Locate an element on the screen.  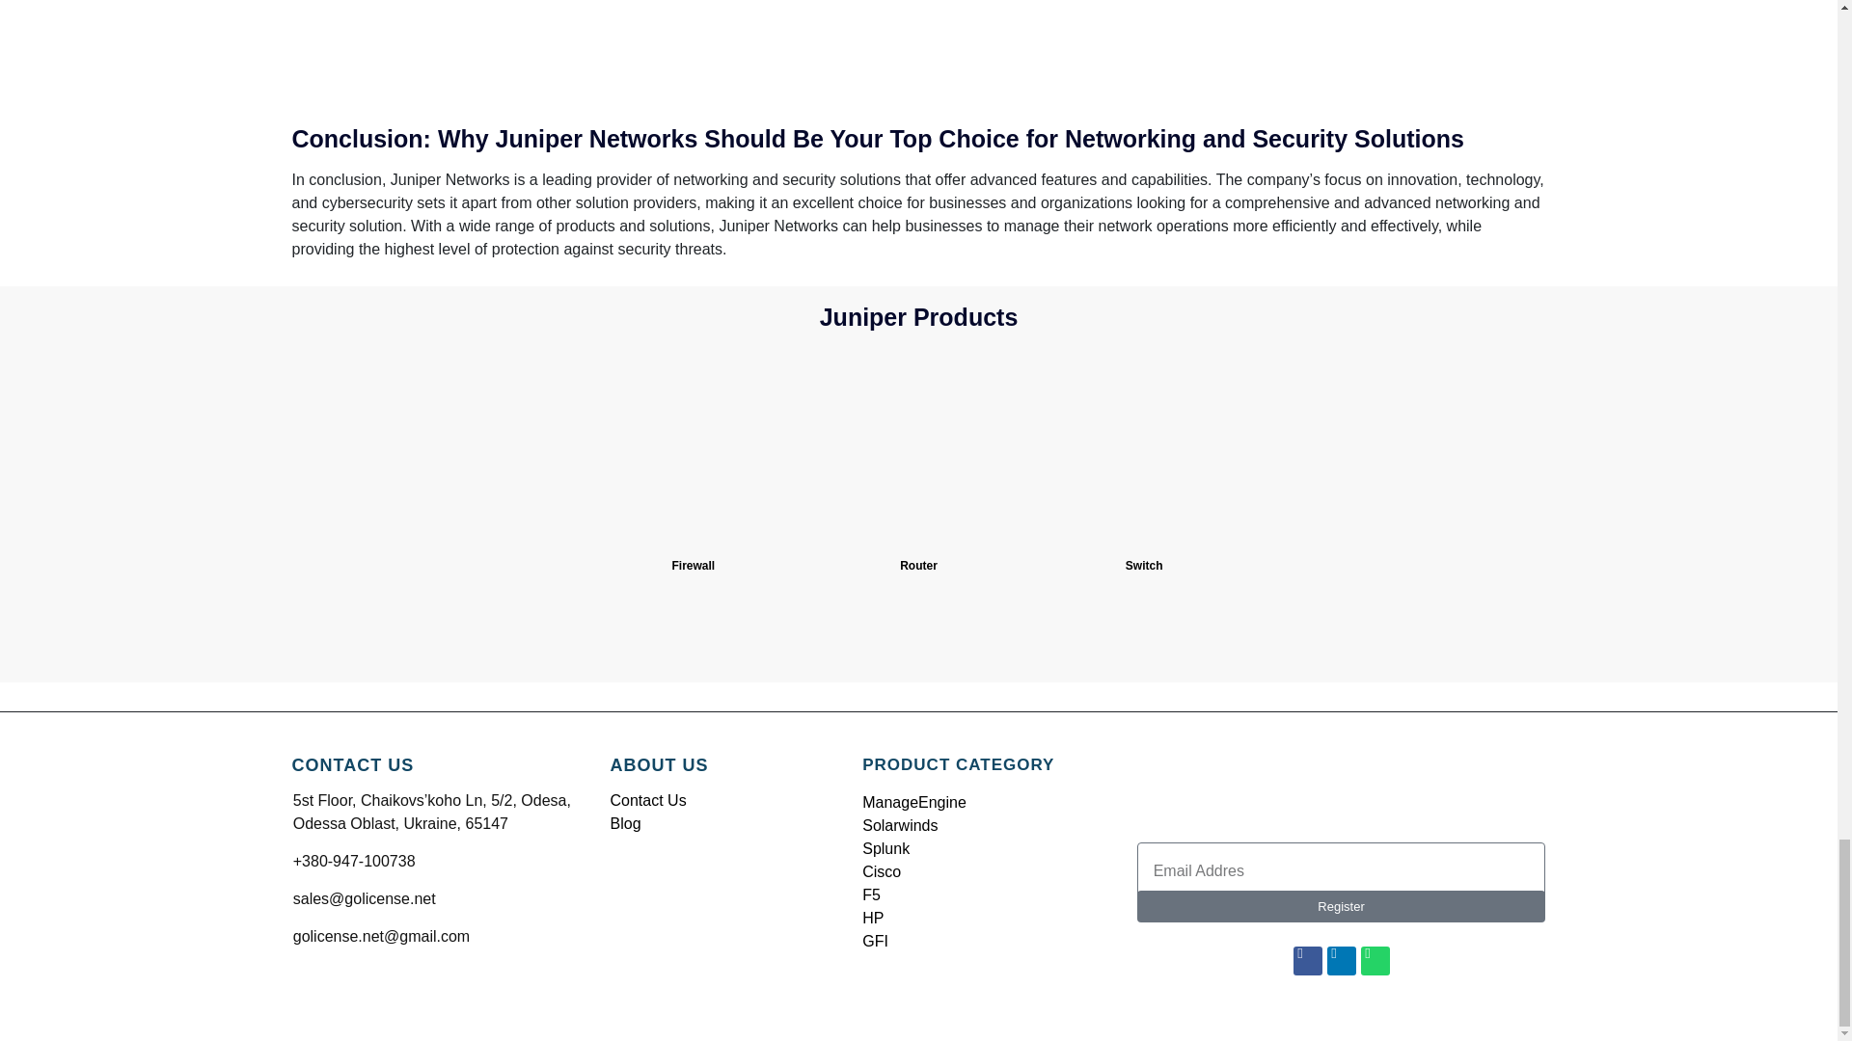
Splunk is located at coordinates (885, 848).